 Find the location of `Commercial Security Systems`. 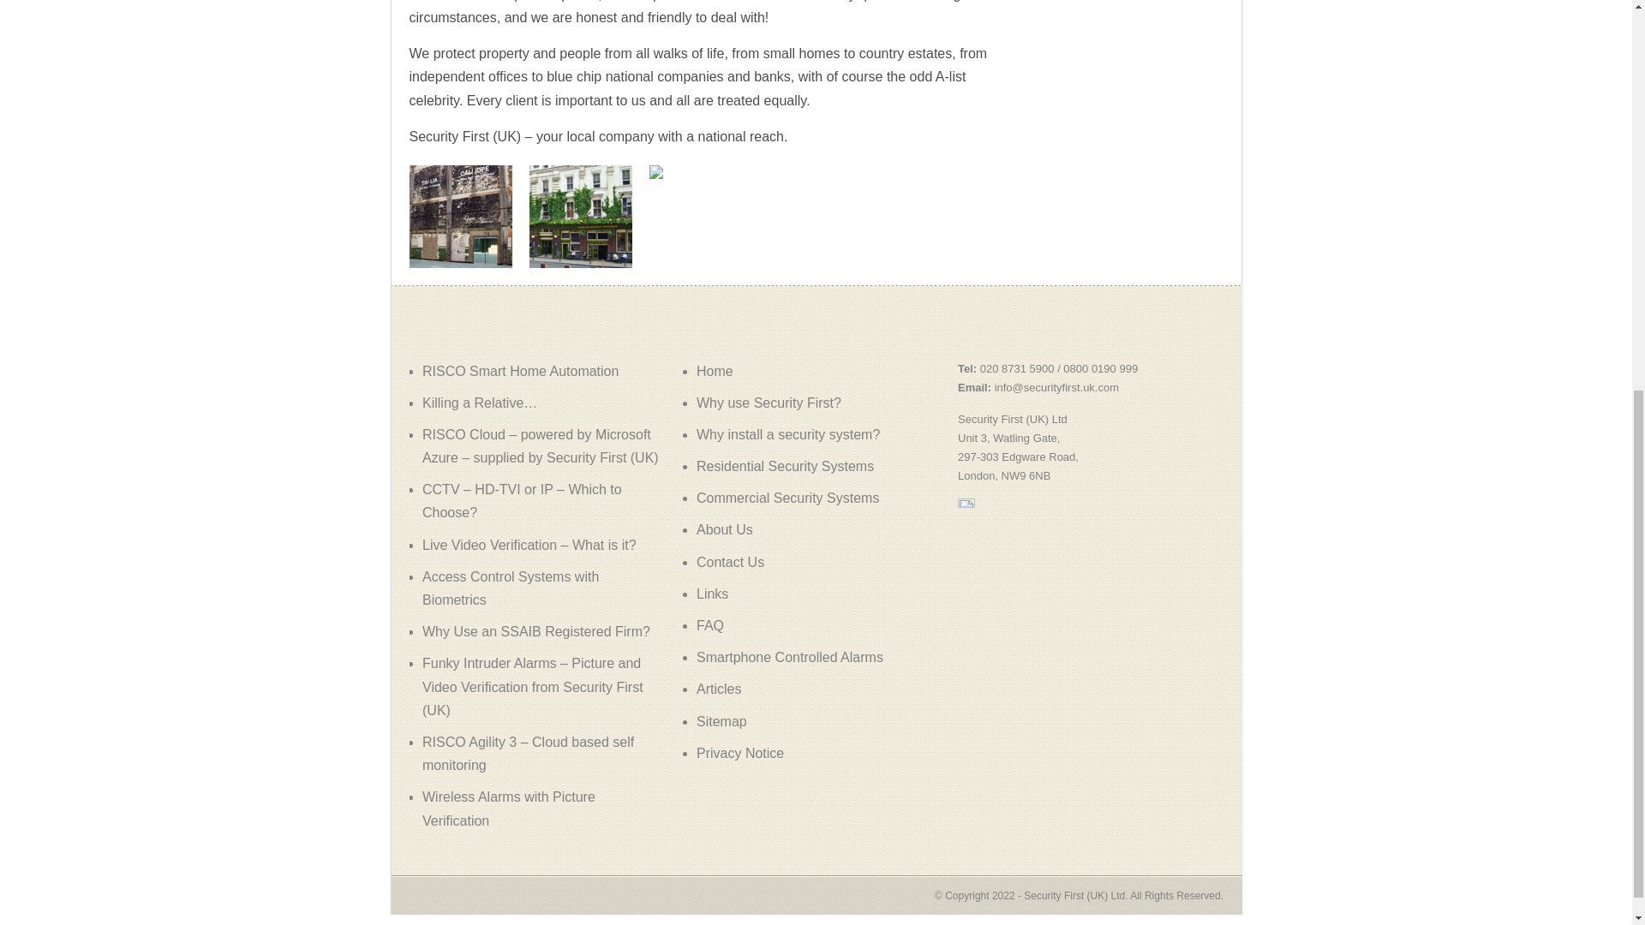

Commercial Security Systems is located at coordinates (787, 498).